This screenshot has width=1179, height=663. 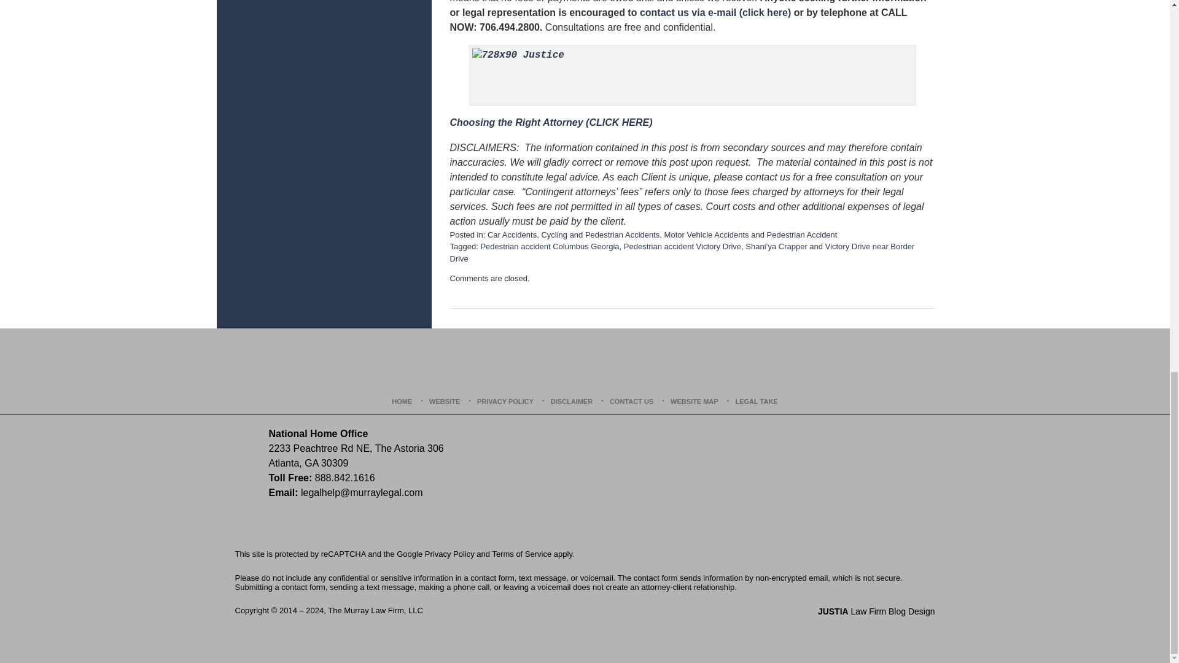 I want to click on Pedestrian accident Columbus Georgia, so click(x=549, y=247).